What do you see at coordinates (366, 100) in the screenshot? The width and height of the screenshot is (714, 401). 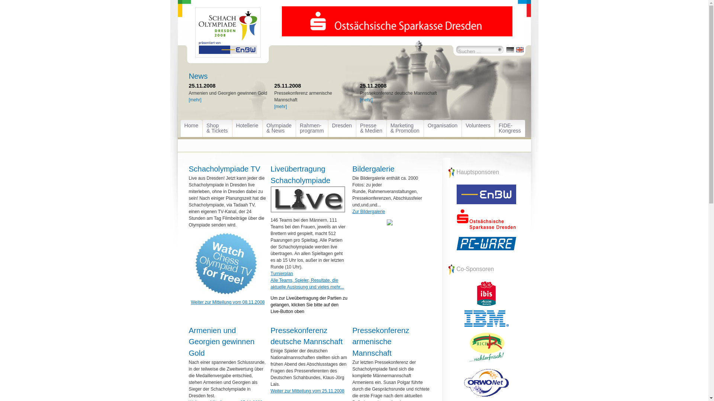 I see `[mehr]` at bounding box center [366, 100].